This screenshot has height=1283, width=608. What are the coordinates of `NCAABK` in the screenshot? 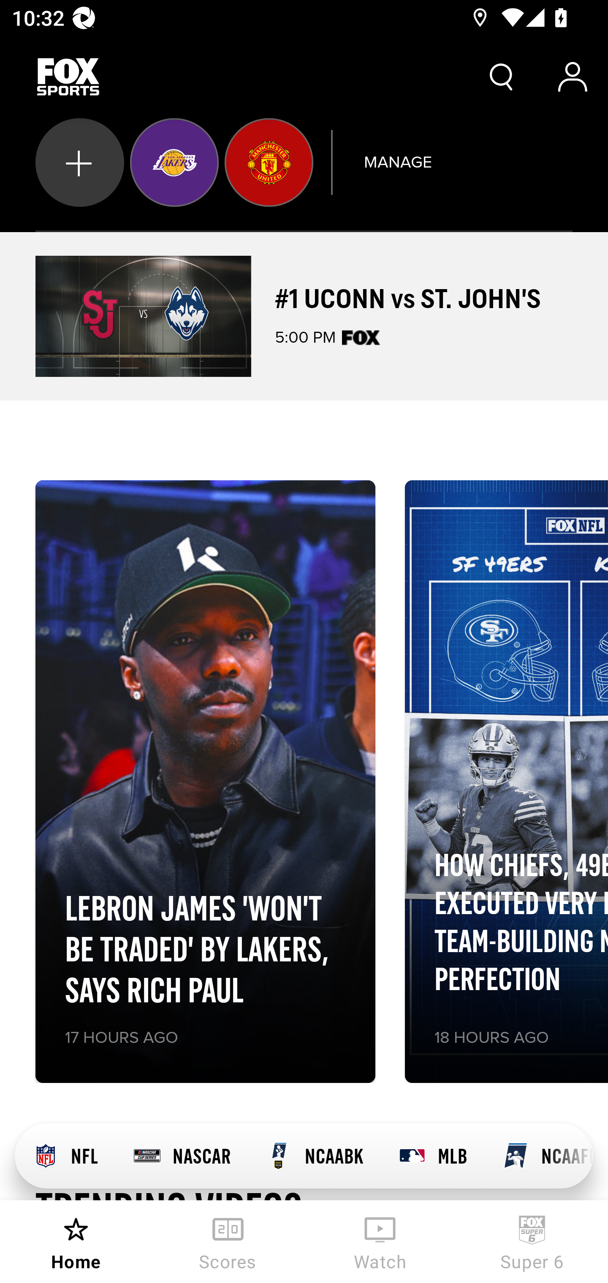 It's located at (314, 1156).